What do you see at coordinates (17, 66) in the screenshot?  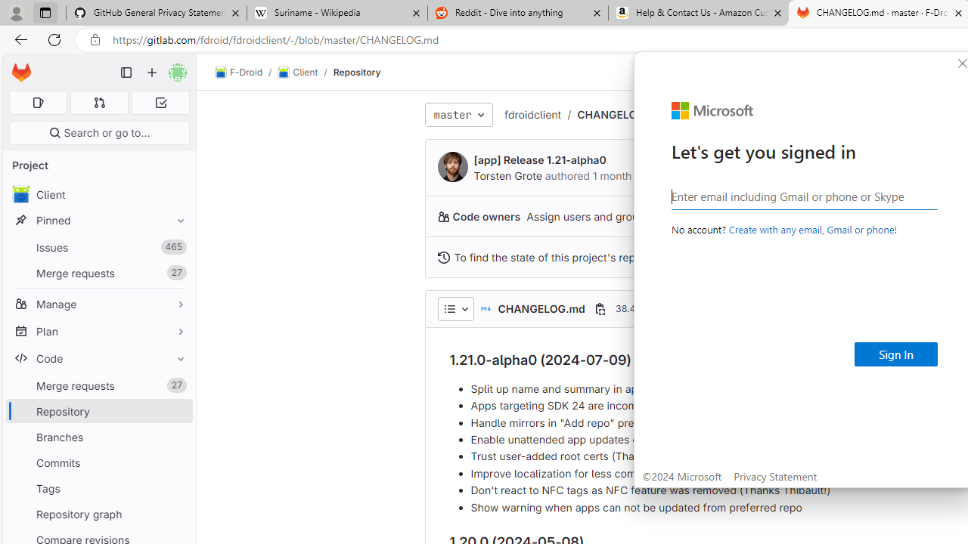 I see `Skip to main content` at bounding box center [17, 66].